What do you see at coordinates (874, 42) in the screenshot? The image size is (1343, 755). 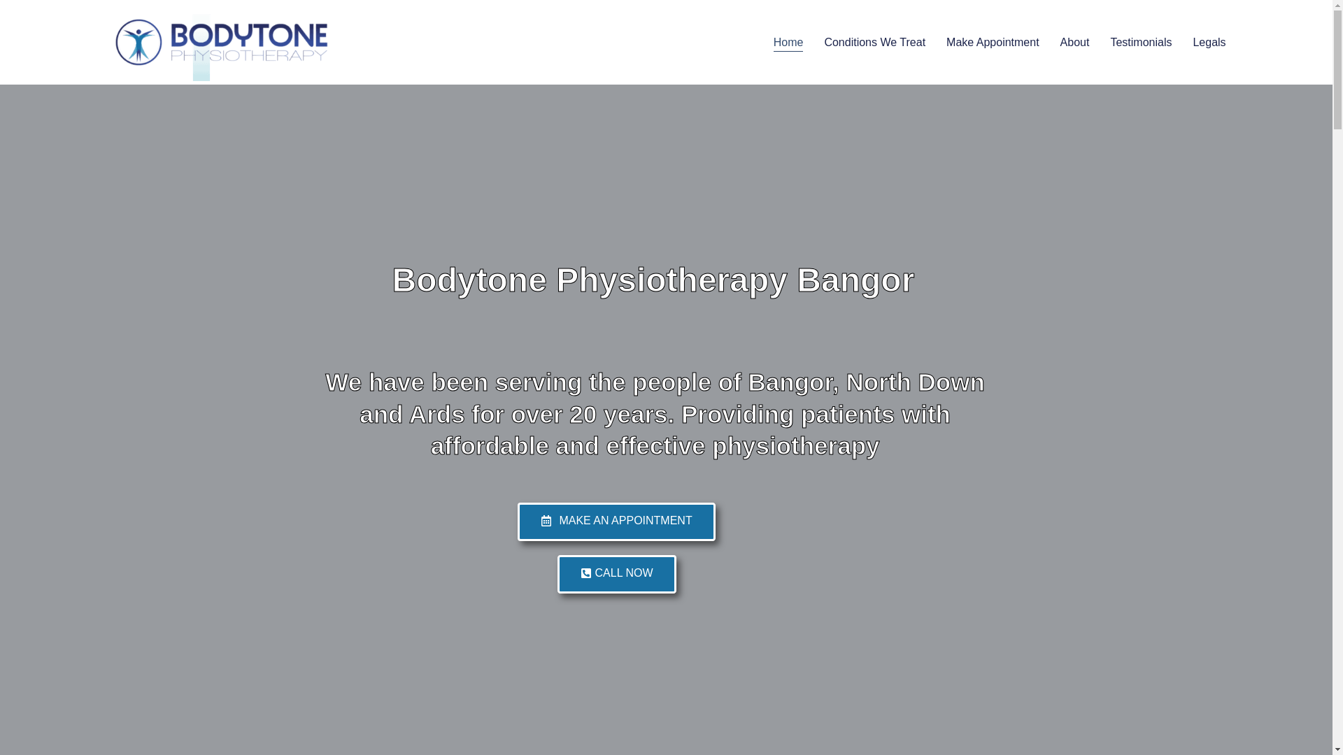 I see `Conditions We Treat` at bounding box center [874, 42].